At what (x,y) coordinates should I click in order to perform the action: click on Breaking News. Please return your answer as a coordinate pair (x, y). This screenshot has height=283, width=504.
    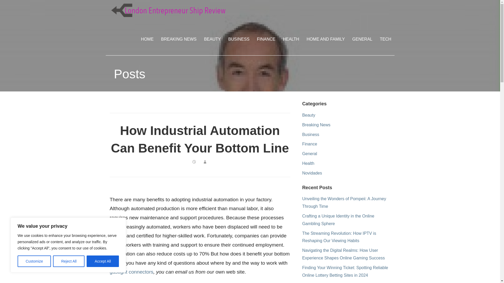
    Looking at the image, I should click on (316, 125).